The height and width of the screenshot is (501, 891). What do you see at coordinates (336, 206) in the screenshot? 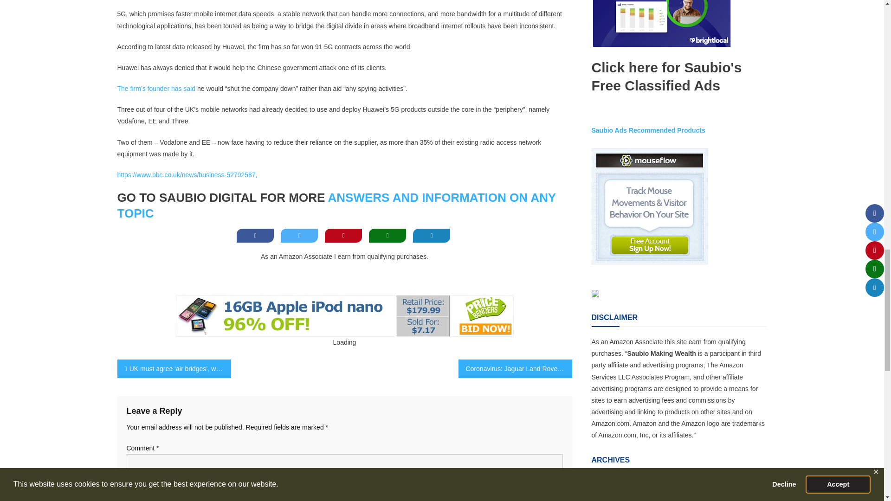
I see `ANSWERS AND INFORMATION ON ANY TOPIC` at bounding box center [336, 206].